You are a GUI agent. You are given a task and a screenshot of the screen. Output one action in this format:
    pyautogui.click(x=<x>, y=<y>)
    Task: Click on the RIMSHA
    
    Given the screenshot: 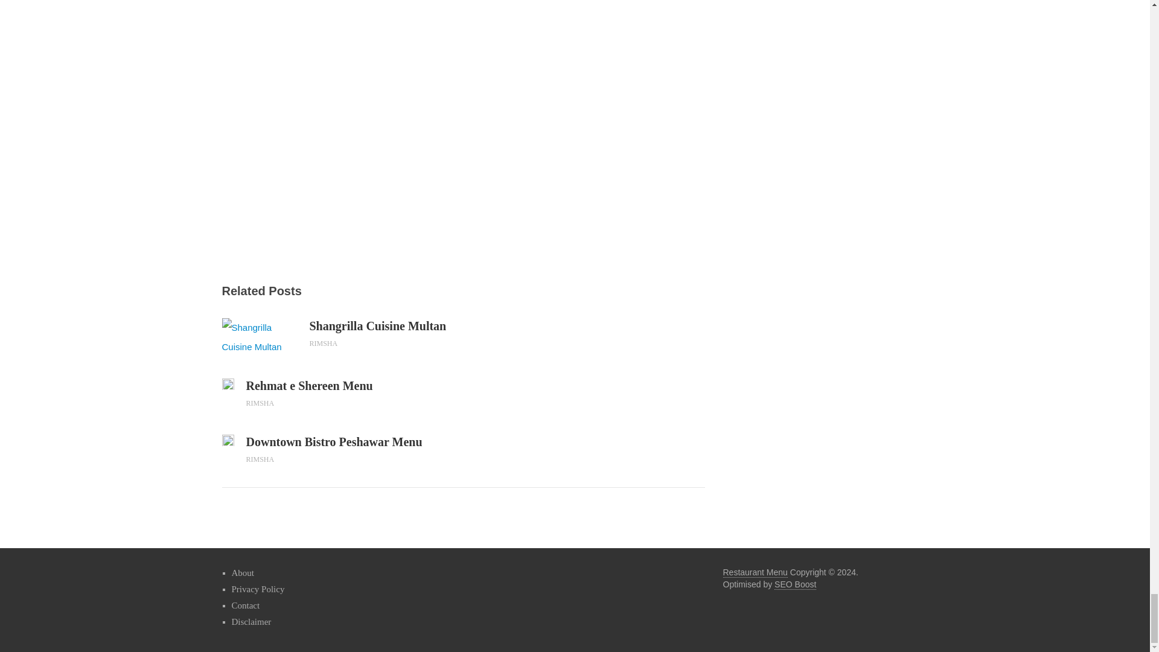 What is the action you would take?
    pyautogui.click(x=260, y=459)
    